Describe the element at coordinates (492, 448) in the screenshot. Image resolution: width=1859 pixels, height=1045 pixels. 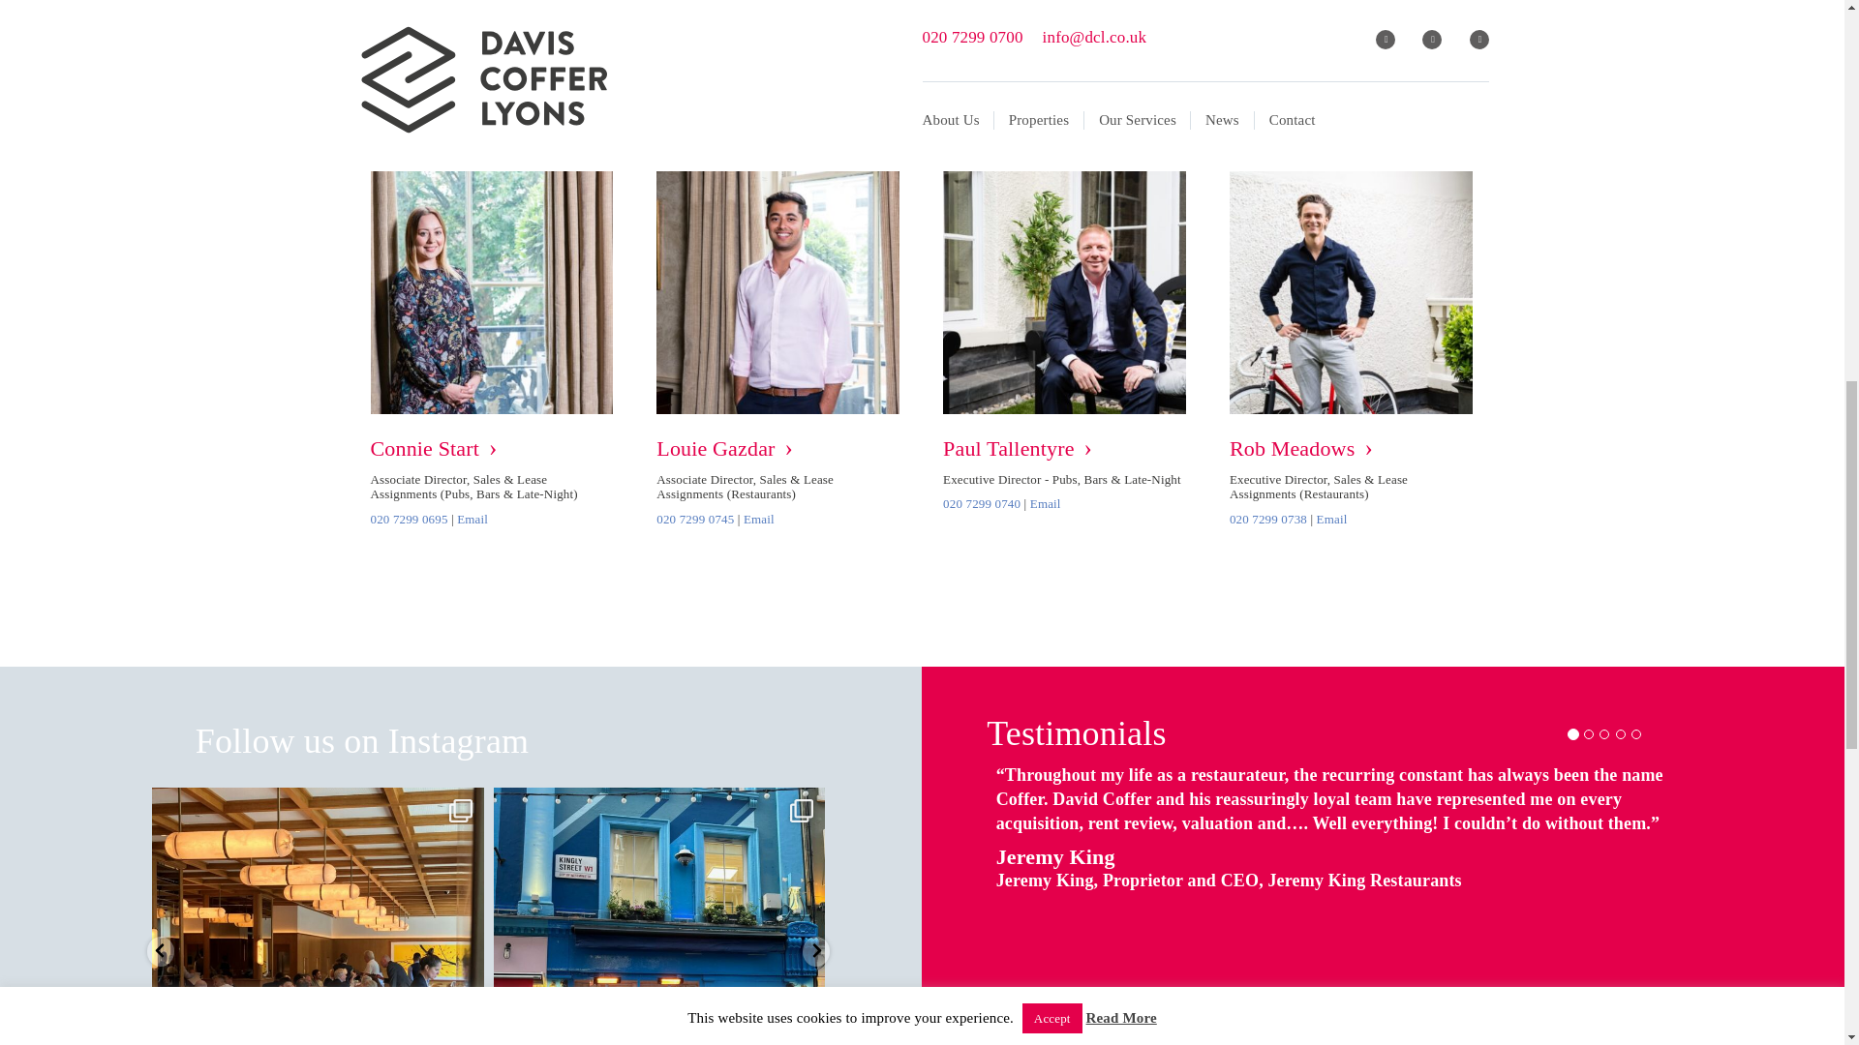
I see `Connie Start` at that location.